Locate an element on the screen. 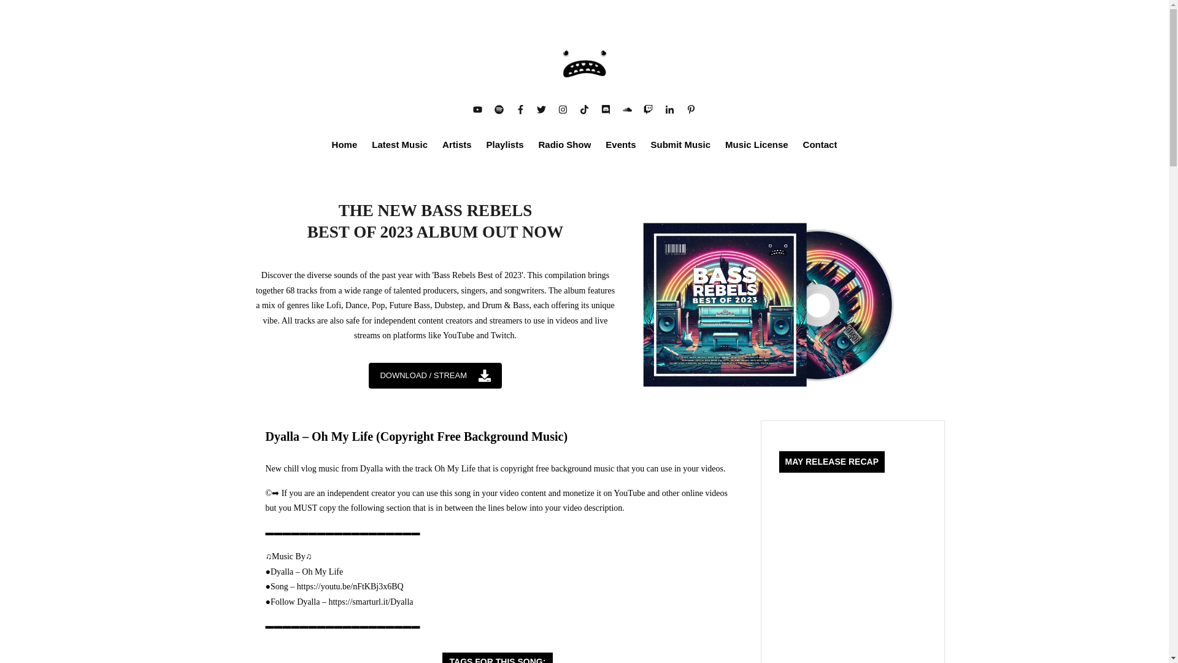  Best Of 2023 CD Cover is located at coordinates (766, 303).